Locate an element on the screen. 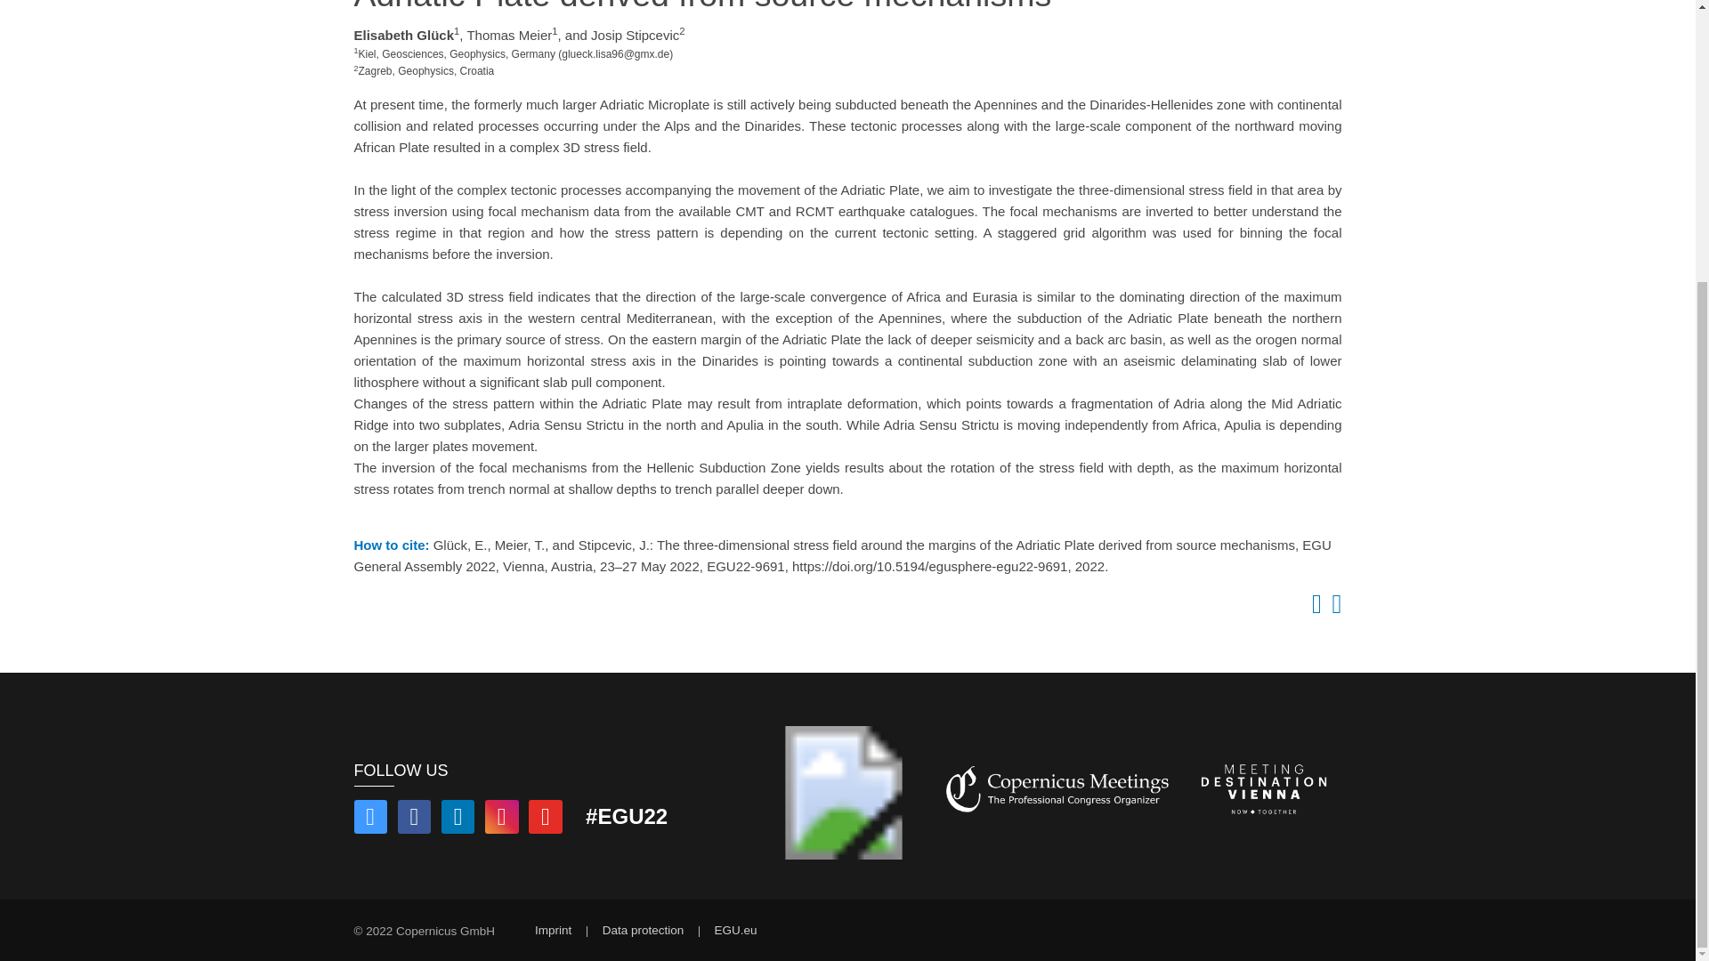  Follow us on Twitter is located at coordinates (370, 819).